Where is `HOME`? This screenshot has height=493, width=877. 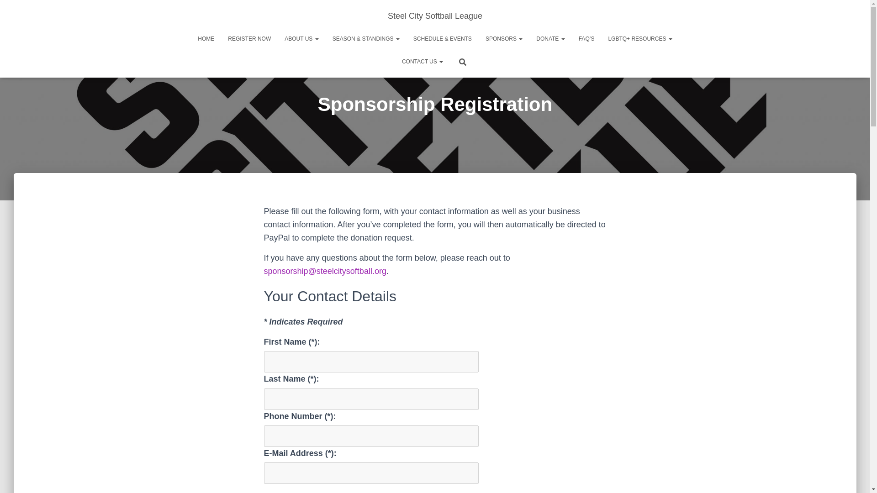
HOME is located at coordinates (206, 39).